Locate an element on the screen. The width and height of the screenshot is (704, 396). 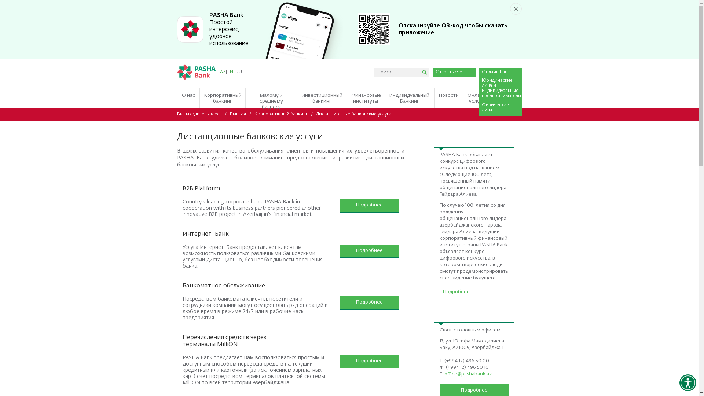
EN is located at coordinates (230, 72).